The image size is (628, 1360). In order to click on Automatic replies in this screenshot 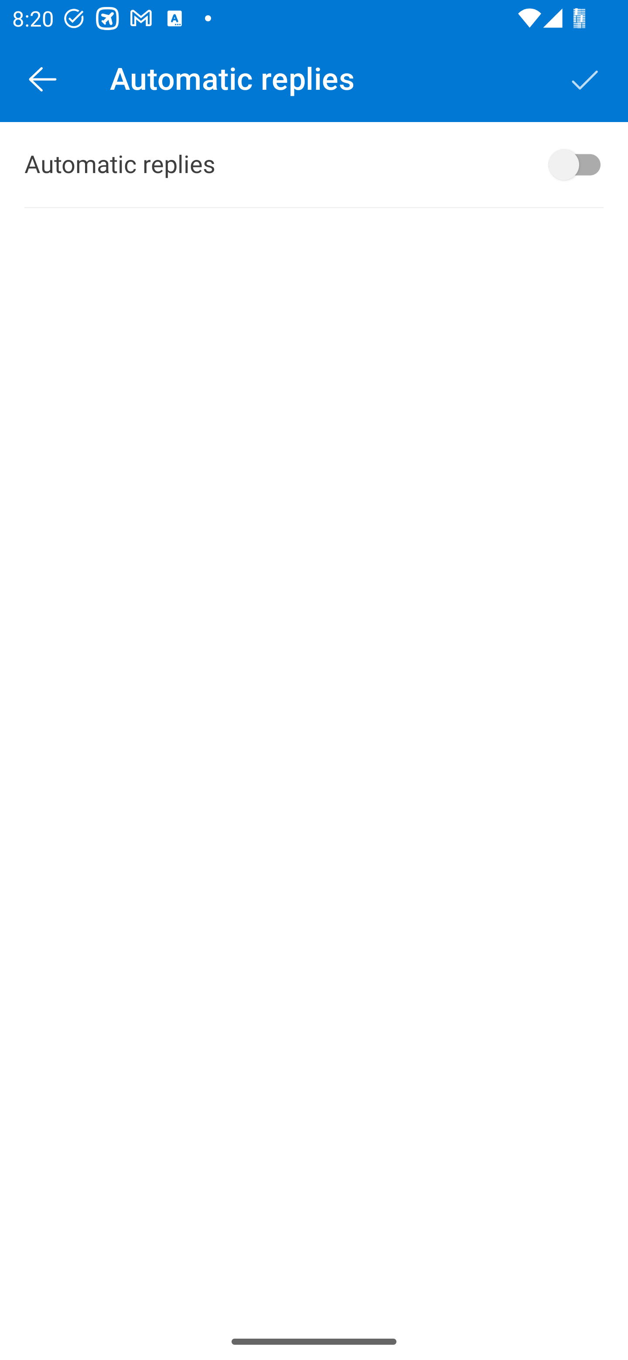, I will do `click(314, 165)`.